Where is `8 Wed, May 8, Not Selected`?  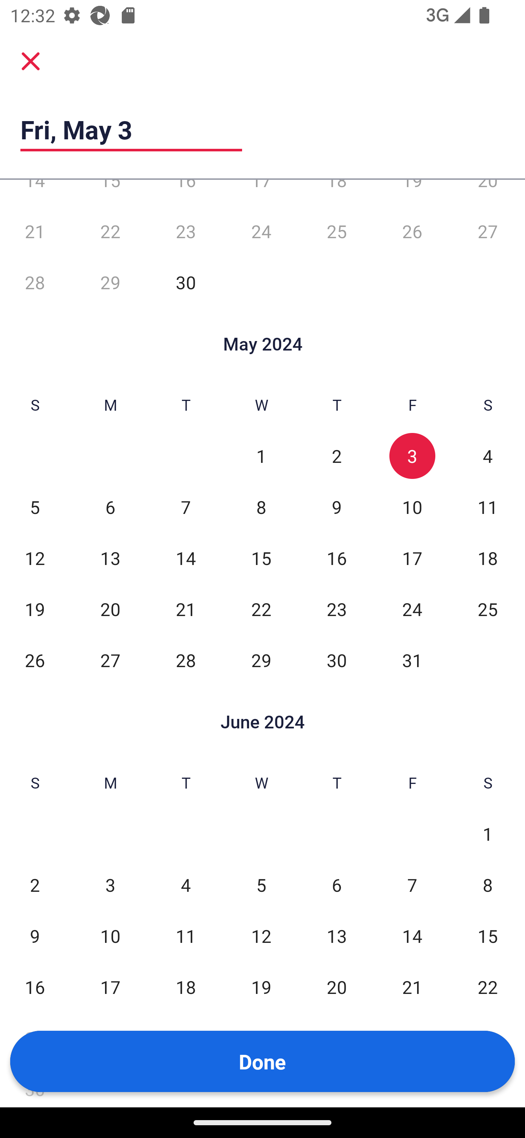
8 Wed, May 8, Not Selected is located at coordinates (261, 507).